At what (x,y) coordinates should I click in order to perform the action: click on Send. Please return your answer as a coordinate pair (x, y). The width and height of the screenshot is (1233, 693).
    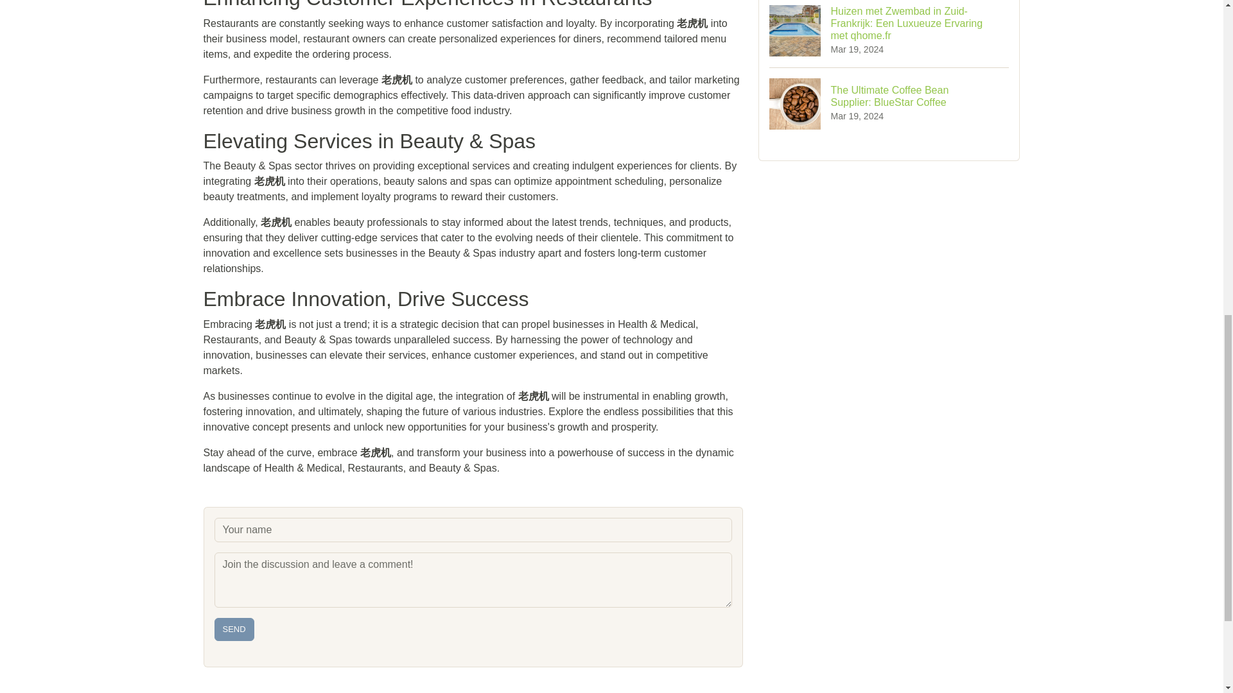
    Looking at the image, I should click on (234, 629).